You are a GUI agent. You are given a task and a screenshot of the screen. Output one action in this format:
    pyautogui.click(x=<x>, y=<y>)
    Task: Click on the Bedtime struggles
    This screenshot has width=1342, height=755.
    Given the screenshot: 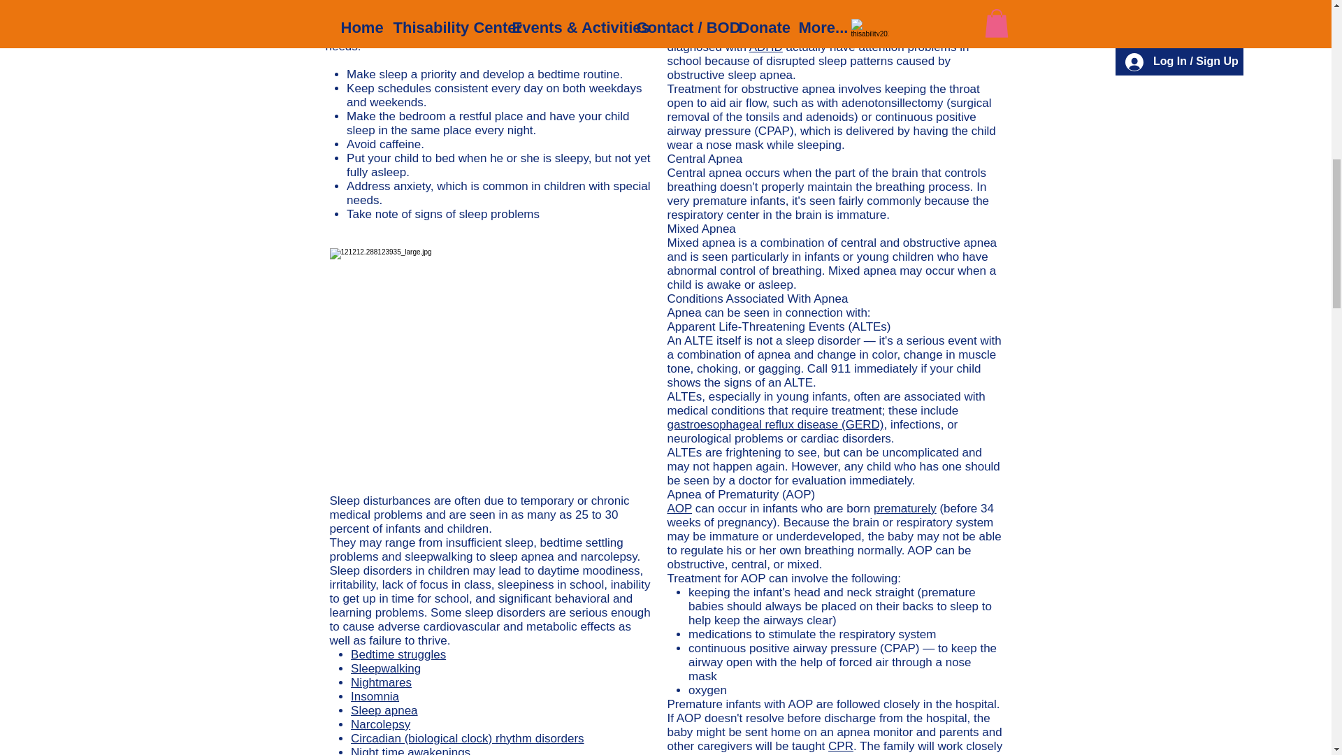 What is the action you would take?
    pyautogui.click(x=398, y=654)
    